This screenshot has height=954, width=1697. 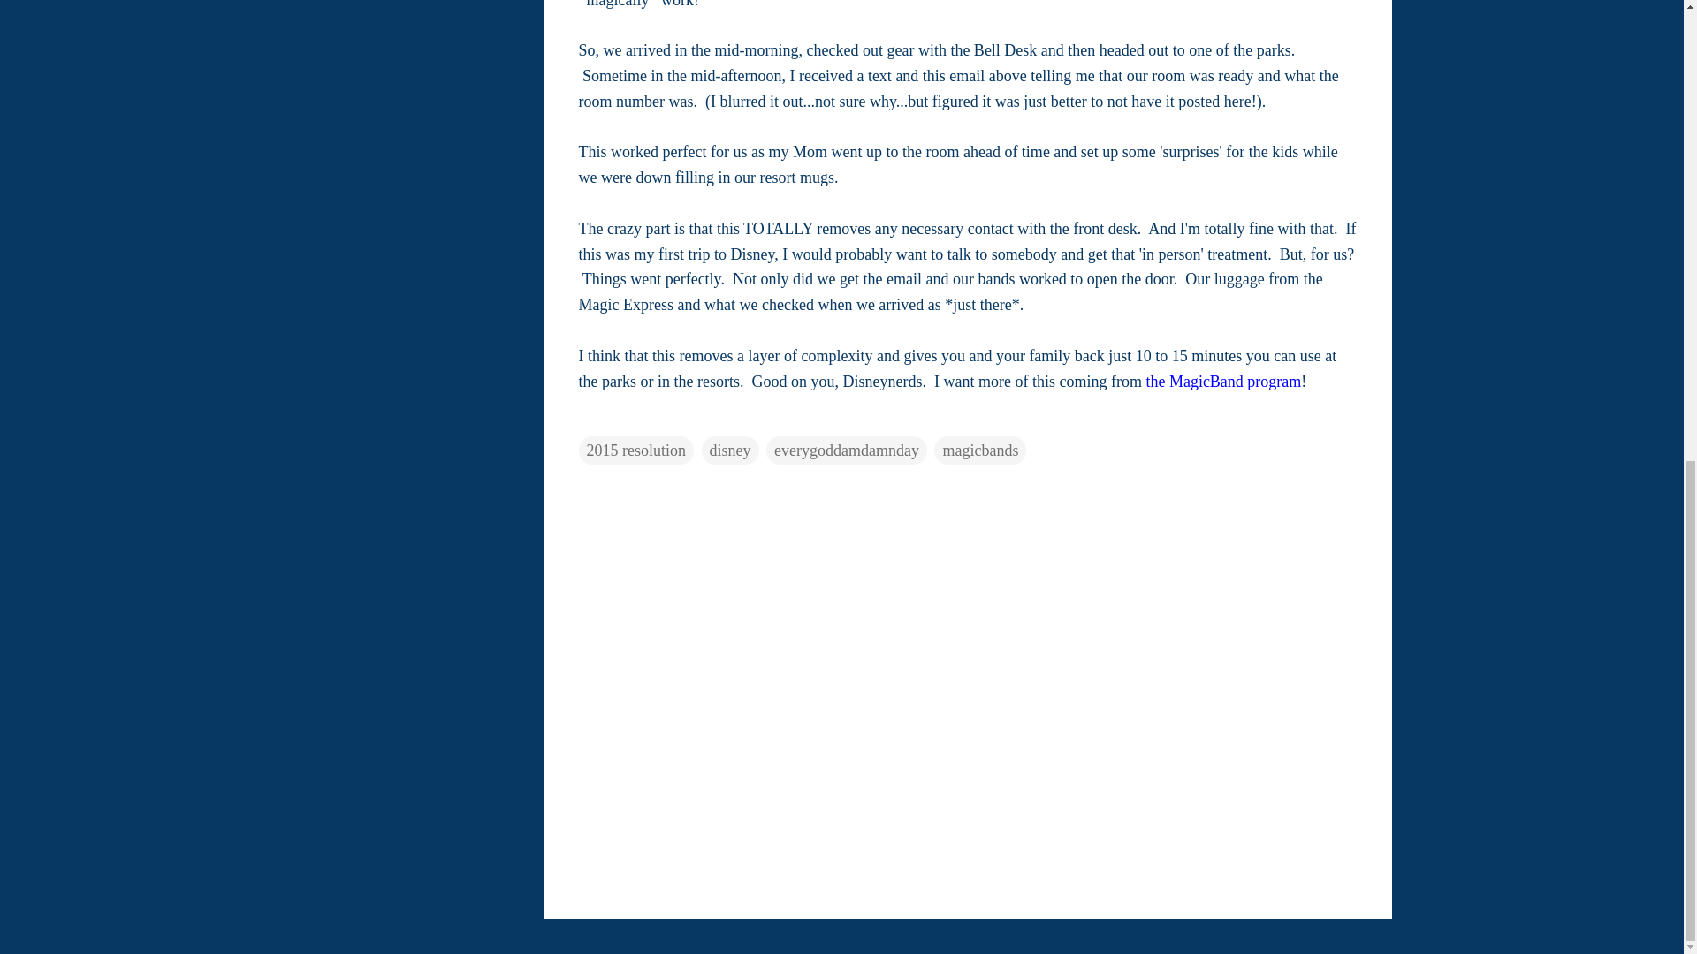 What do you see at coordinates (636, 450) in the screenshot?
I see `2015 resolution` at bounding box center [636, 450].